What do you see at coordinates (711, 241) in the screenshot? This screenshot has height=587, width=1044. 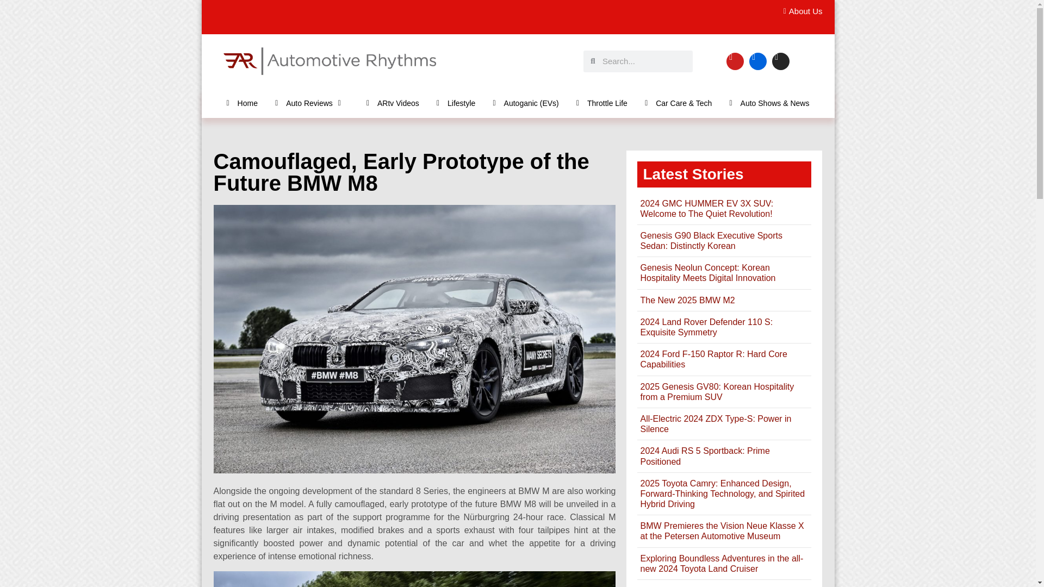 I see `Genesis G90 Black Executive Sports Sedan: Distinctly Korean` at bounding box center [711, 241].